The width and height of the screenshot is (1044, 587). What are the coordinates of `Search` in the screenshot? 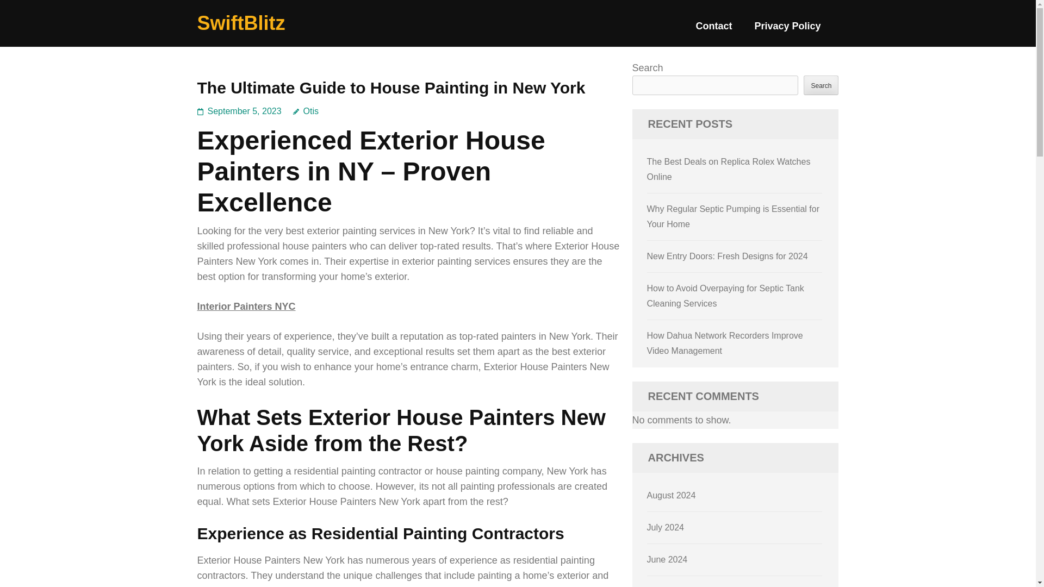 It's located at (821, 85).